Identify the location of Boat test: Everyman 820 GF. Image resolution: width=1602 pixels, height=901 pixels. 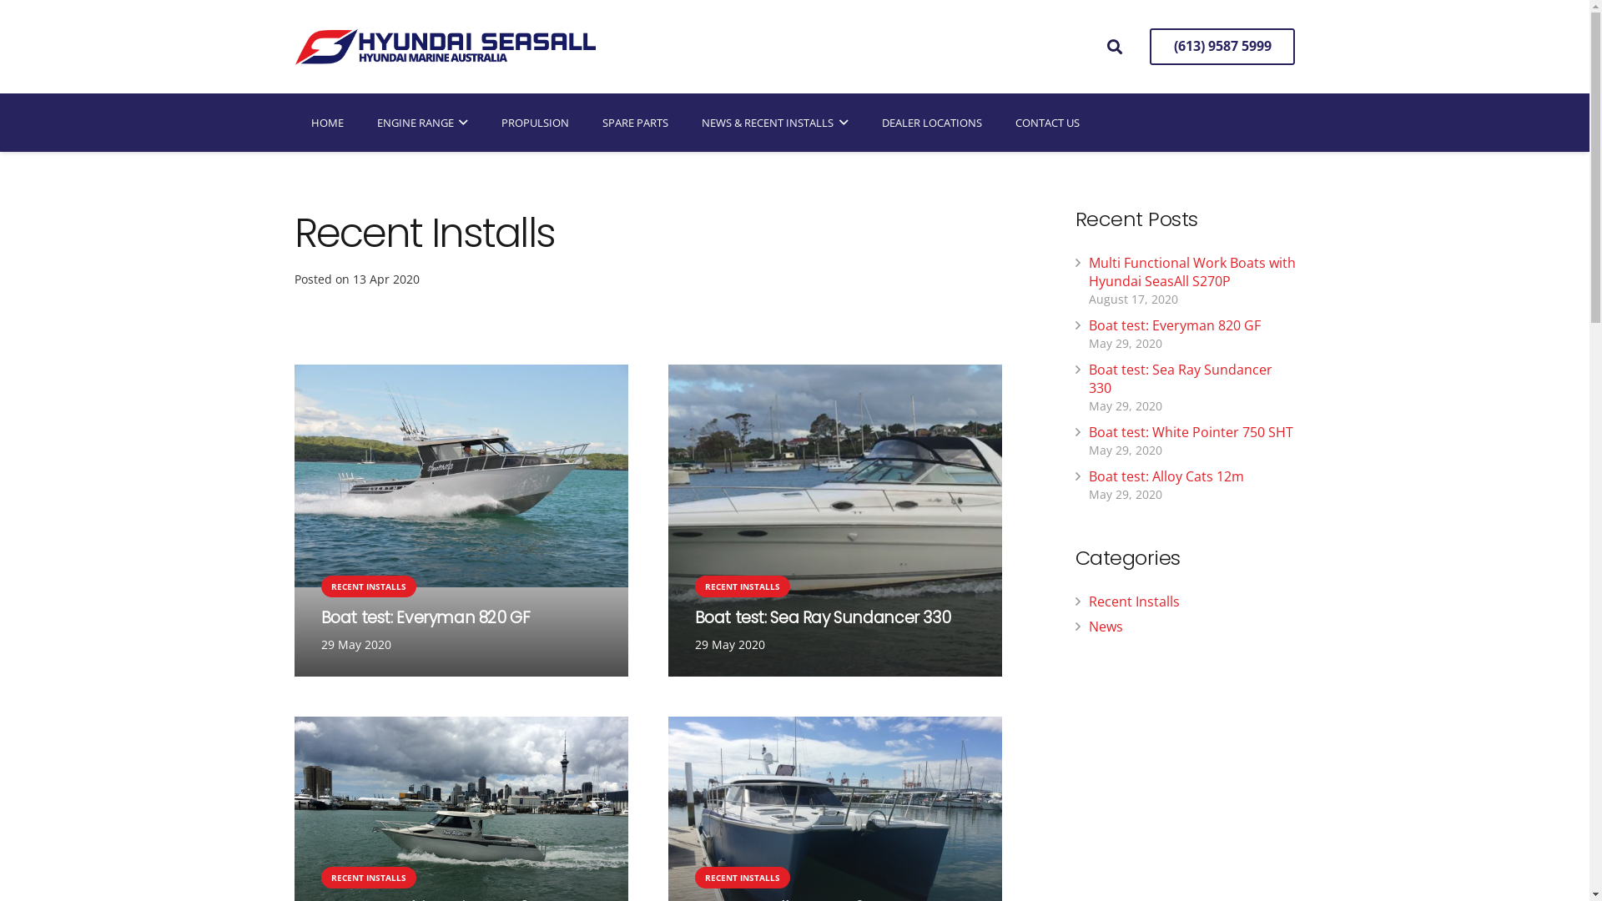
(426, 617).